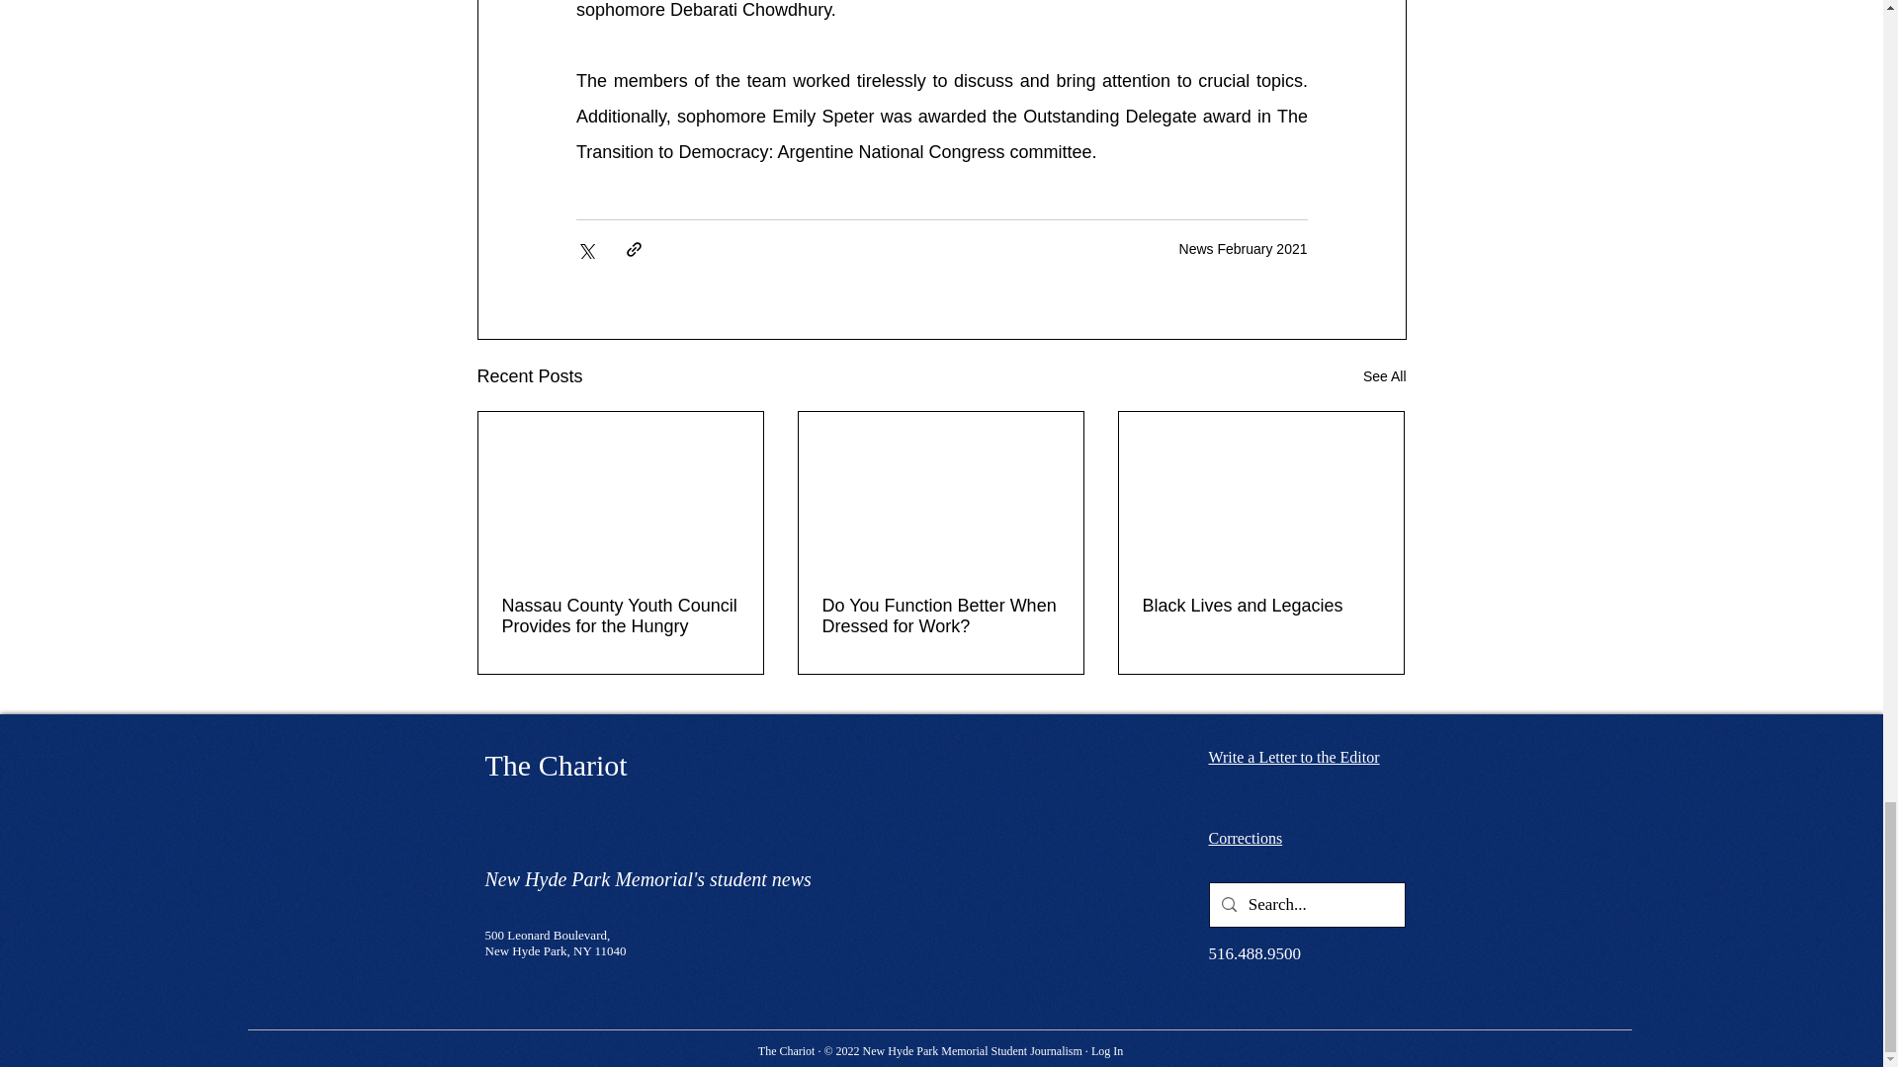  I want to click on Do You Function Better When Dressed for Work?, so click(940, 615).